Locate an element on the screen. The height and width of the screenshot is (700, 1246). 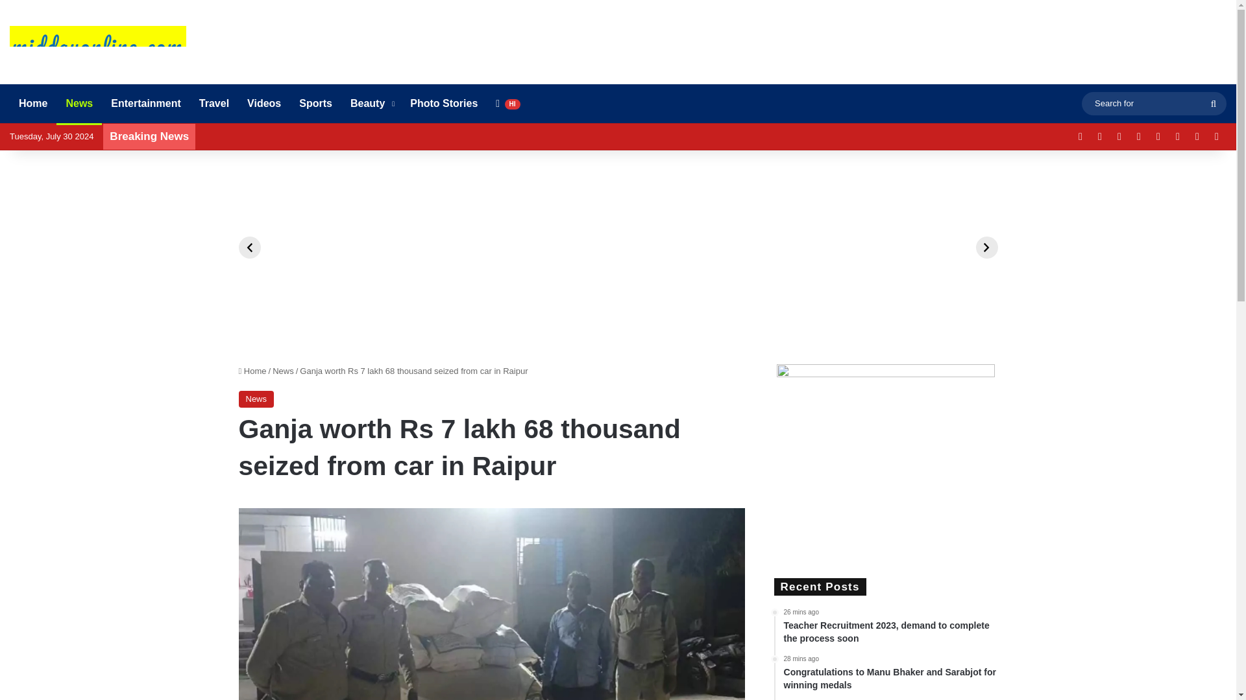
Travel is located at coordinates (214, 104).